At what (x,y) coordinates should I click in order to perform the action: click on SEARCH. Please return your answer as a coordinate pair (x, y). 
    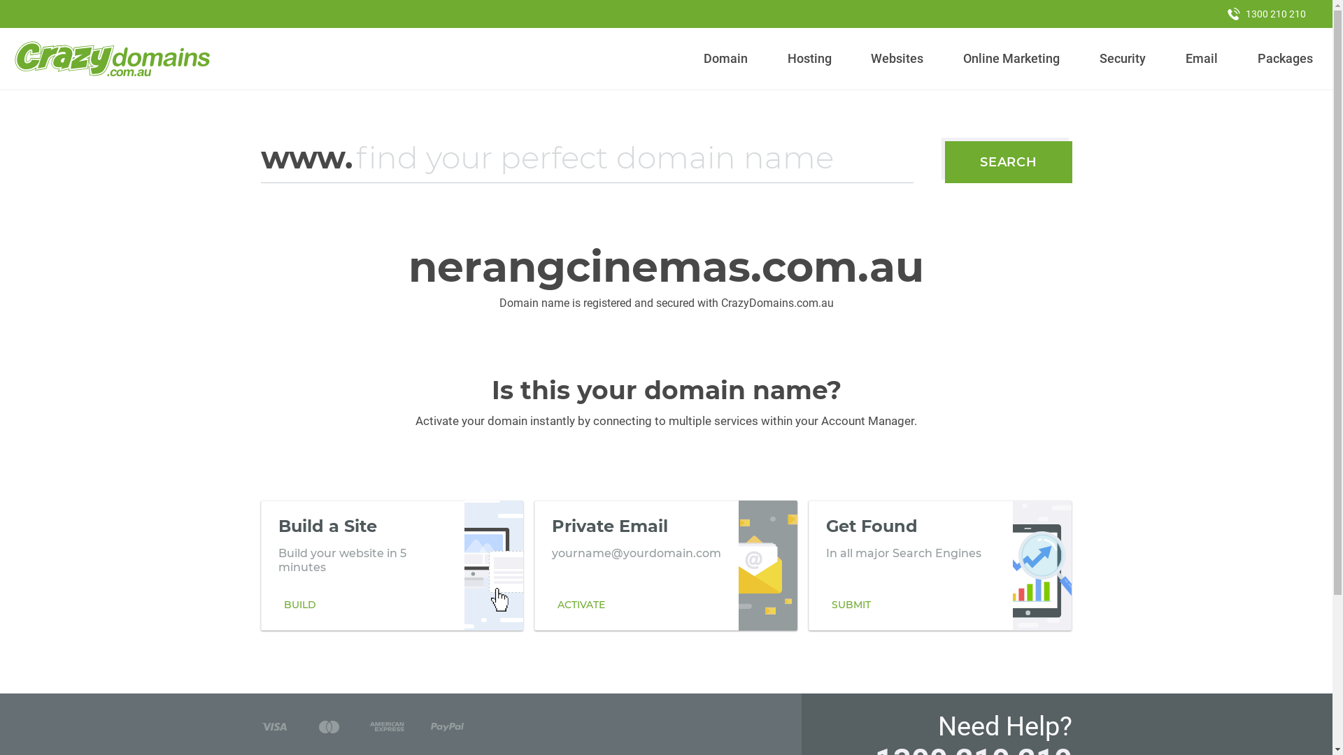
    Looking at the image, I should click on (1009, 162).